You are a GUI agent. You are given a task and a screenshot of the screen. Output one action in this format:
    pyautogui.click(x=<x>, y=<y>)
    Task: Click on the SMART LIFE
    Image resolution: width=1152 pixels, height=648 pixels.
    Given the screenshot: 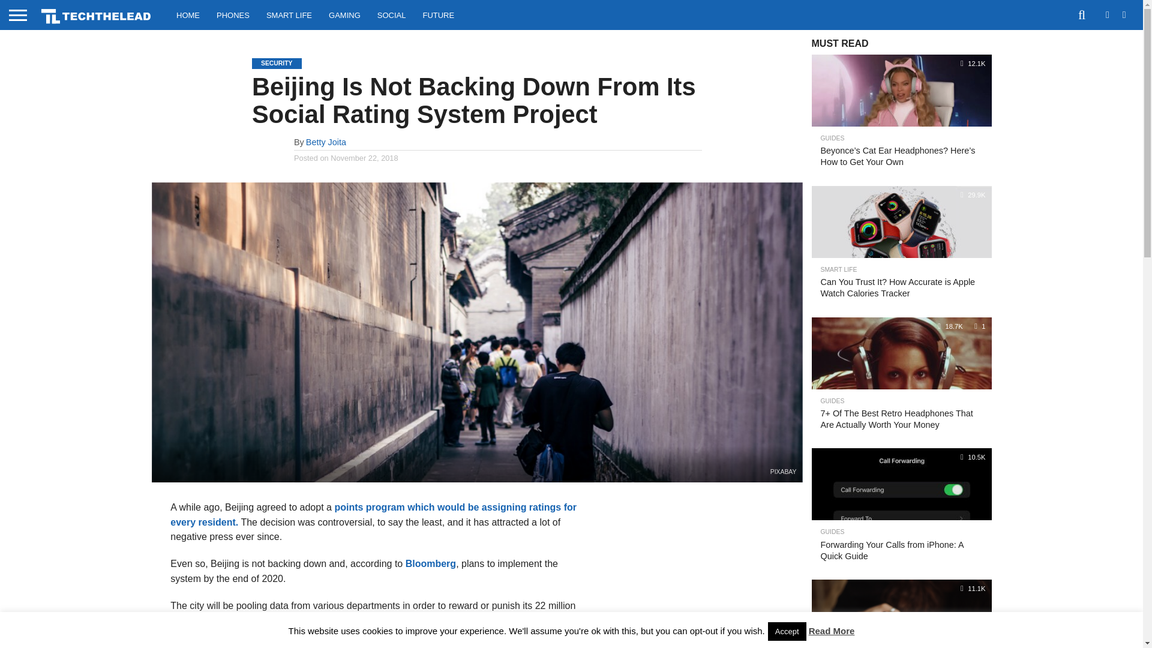 What is the action you would take?
    pyautogui.click(x=289, y=14)
    